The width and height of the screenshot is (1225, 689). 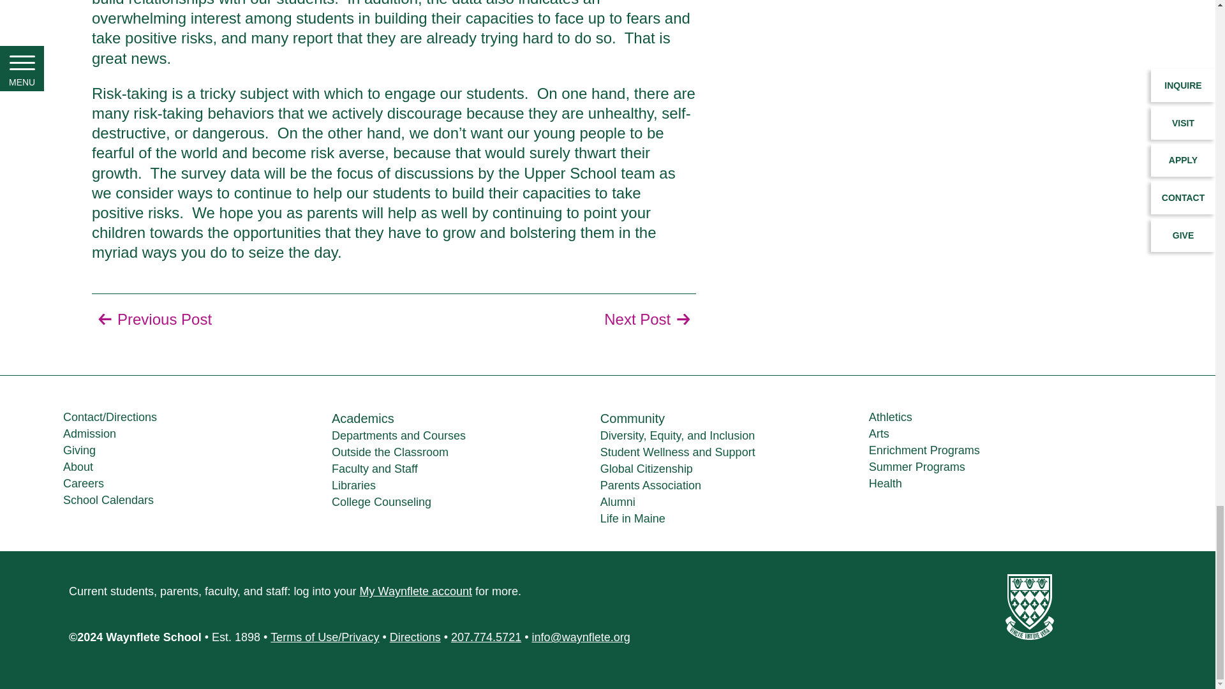 What do you see at coordinates (89, 434) in the screenshot?
I see `Admission` at bounding box center [89, 434].